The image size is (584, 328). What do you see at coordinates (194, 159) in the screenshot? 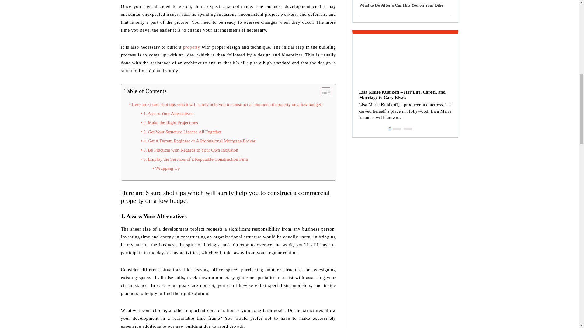
I see `6. Employ the Services of a Reputable Construction Firm` at bounding box center [194, 159].